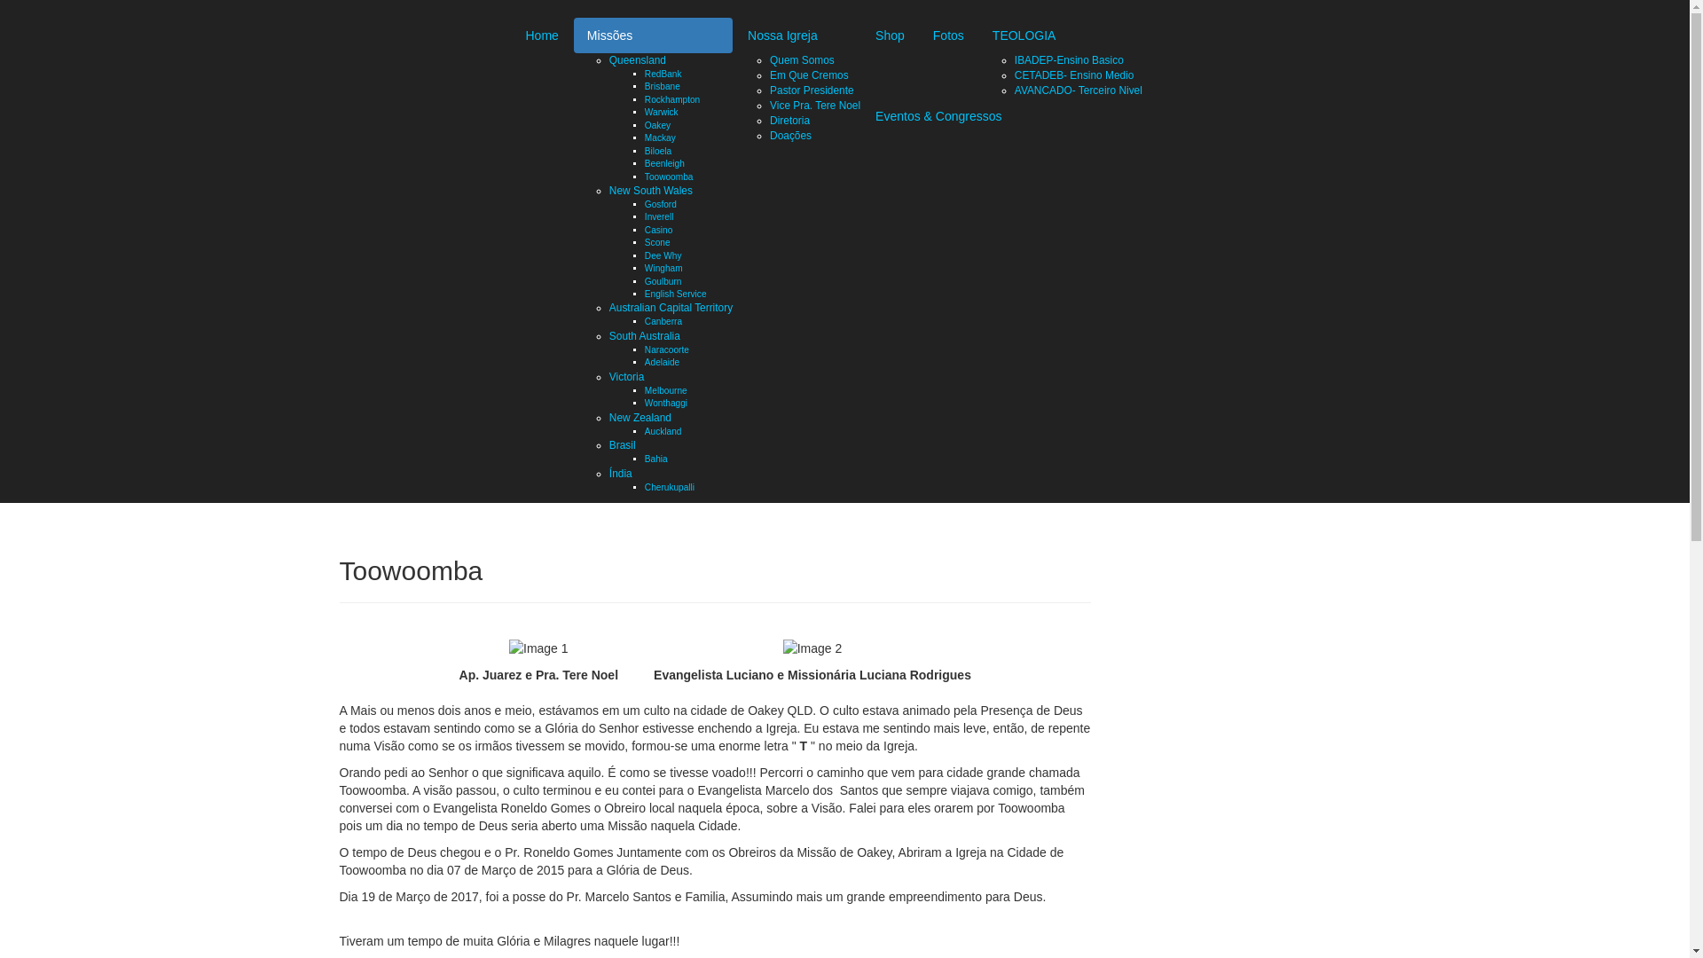 Image resolution: width=1703 pixels, height=958 pixels. Describe the element at coordinates (802, 60) in the screenshot. I see `Quem Somos` at that location.